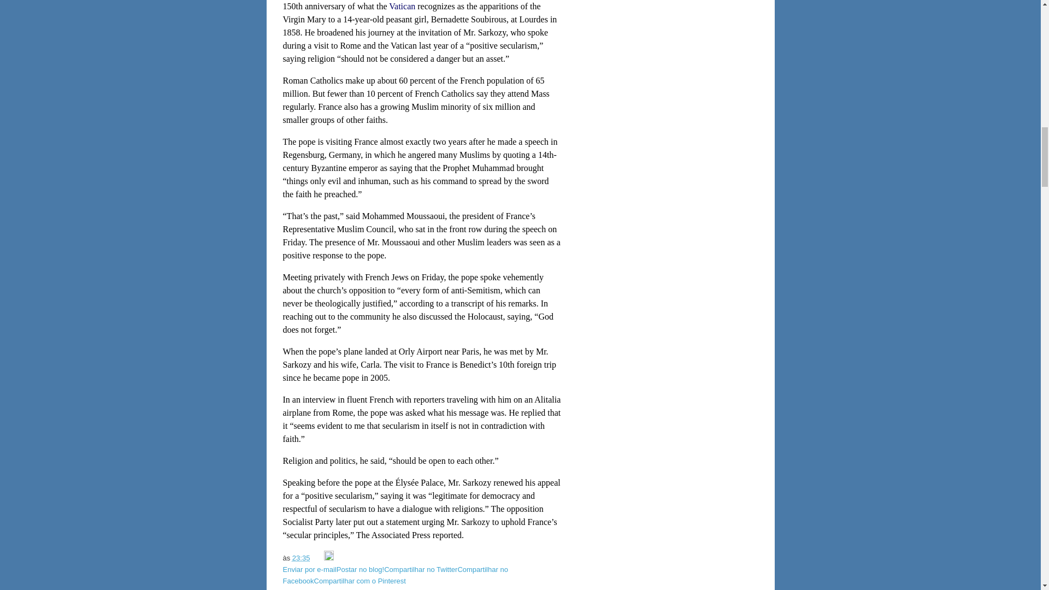 Image resolution: width=1049 pixels, height=590 pixels. I want to click on Editar postagem, so click(329, 558).